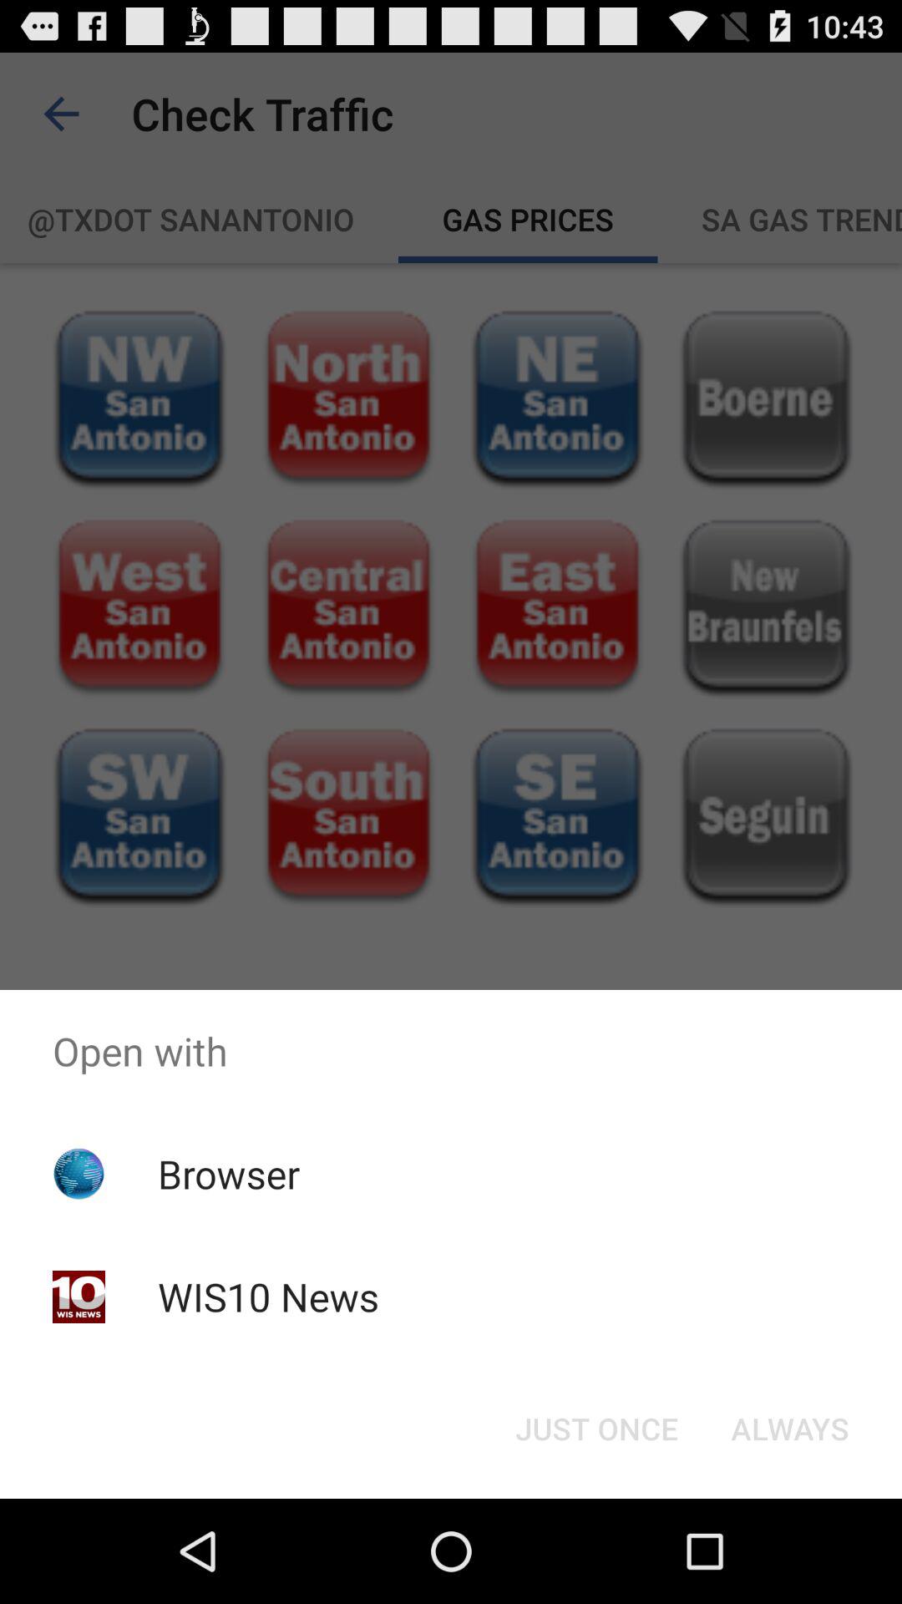  Describe the element at coordinates (596, 1429) in the screenshot. I see `launch icon below the open with` at that location.